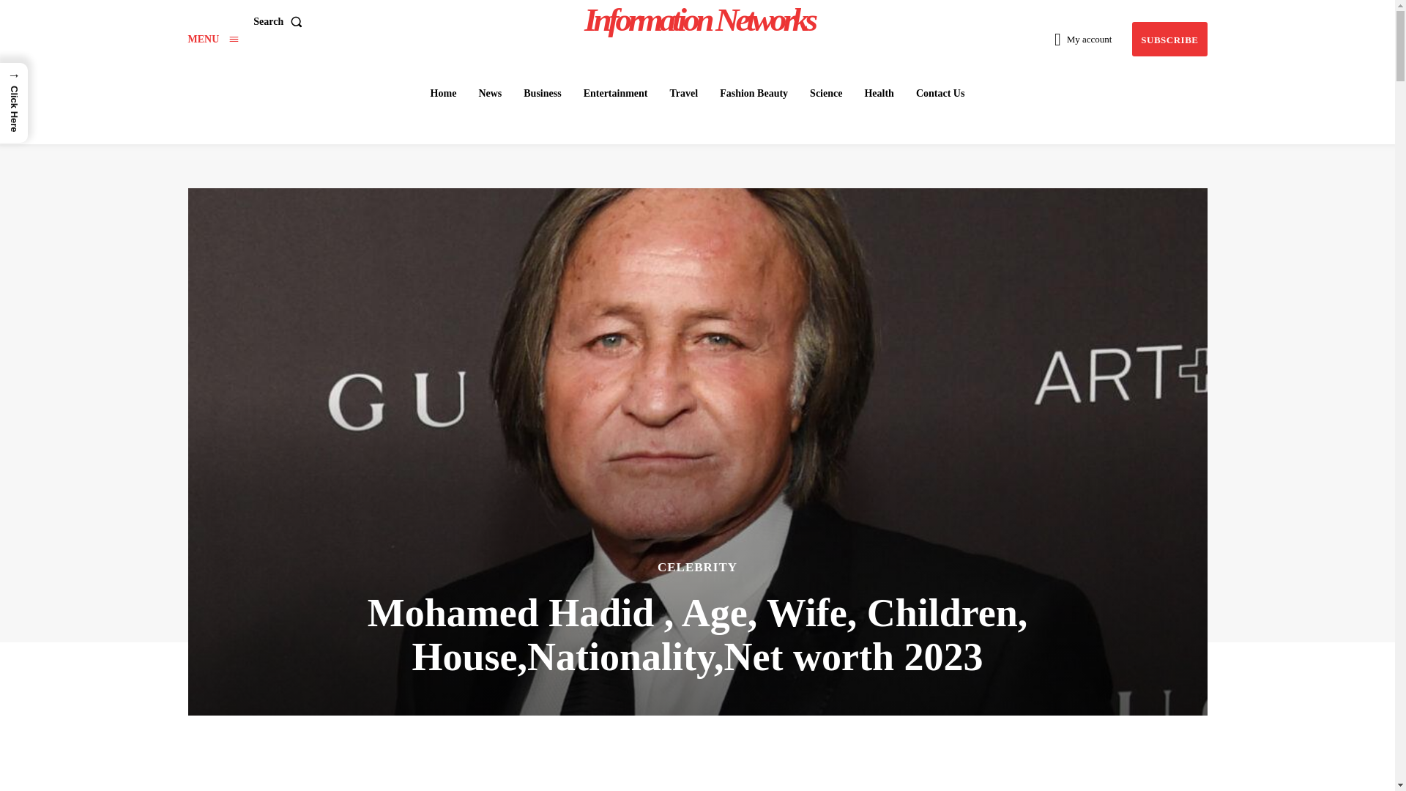  What do you see at coordinates (1169, 39) in the screenshot?
I see `SUBSCRIBE` at bounding box center [1169, 39].